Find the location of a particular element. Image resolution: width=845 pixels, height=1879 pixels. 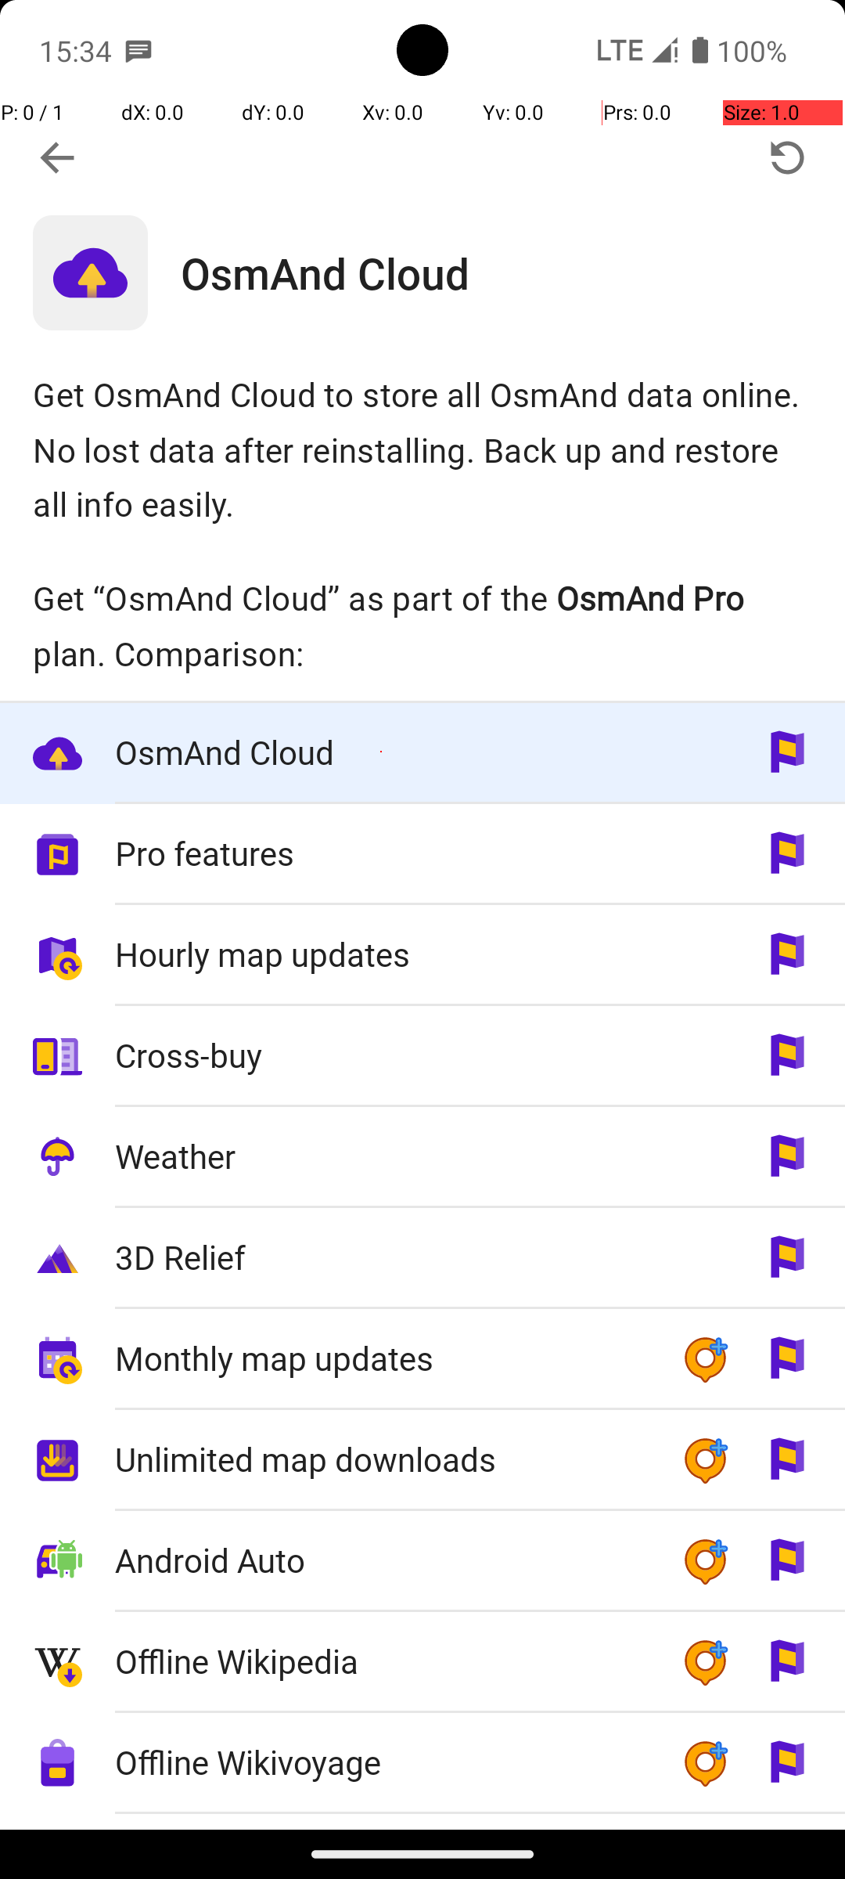

Get OsmAnd Cloud to store all OsmAnd data online. No lost data after reinstalling. Back up and restore all info easily. is located at coordinates (422, 449).